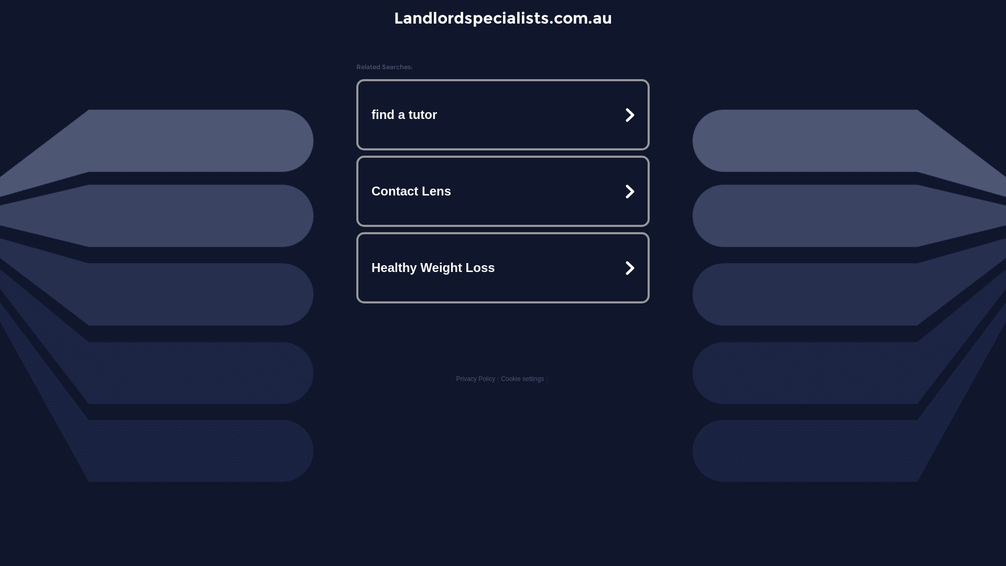  What do you see at coordinates (522, 379) in the screenshot?
I see `Cookie settings` at bounding box center [522, 379].